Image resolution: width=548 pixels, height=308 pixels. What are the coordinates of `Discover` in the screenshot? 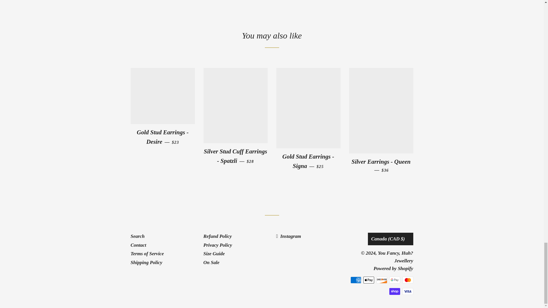 It's located at (381, 280).